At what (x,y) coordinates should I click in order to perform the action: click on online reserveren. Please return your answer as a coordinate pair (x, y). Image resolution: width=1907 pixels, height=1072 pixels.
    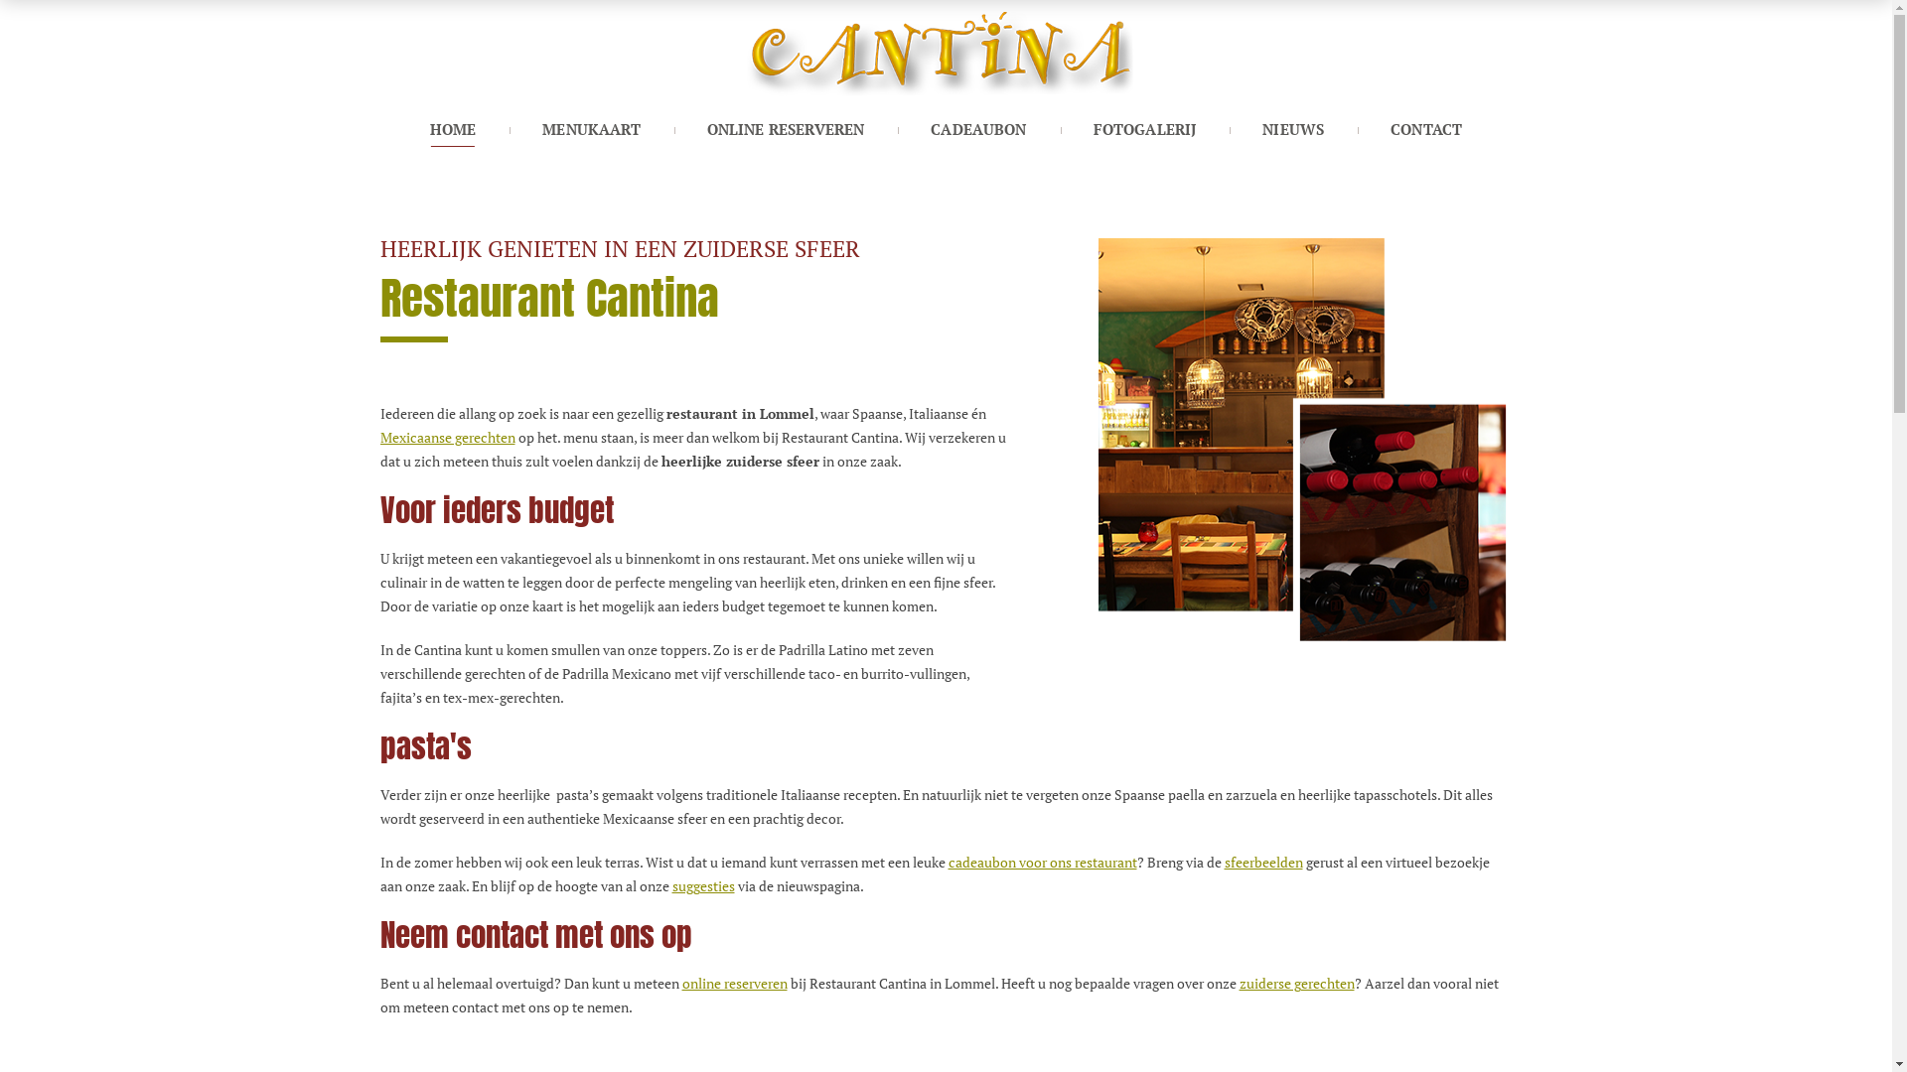
    Looking at the image, I should click on (734, 983).